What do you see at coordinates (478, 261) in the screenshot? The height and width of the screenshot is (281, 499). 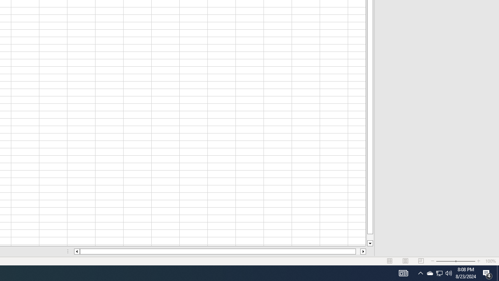 I see `Zoom In` at bounding box center [478, 261].